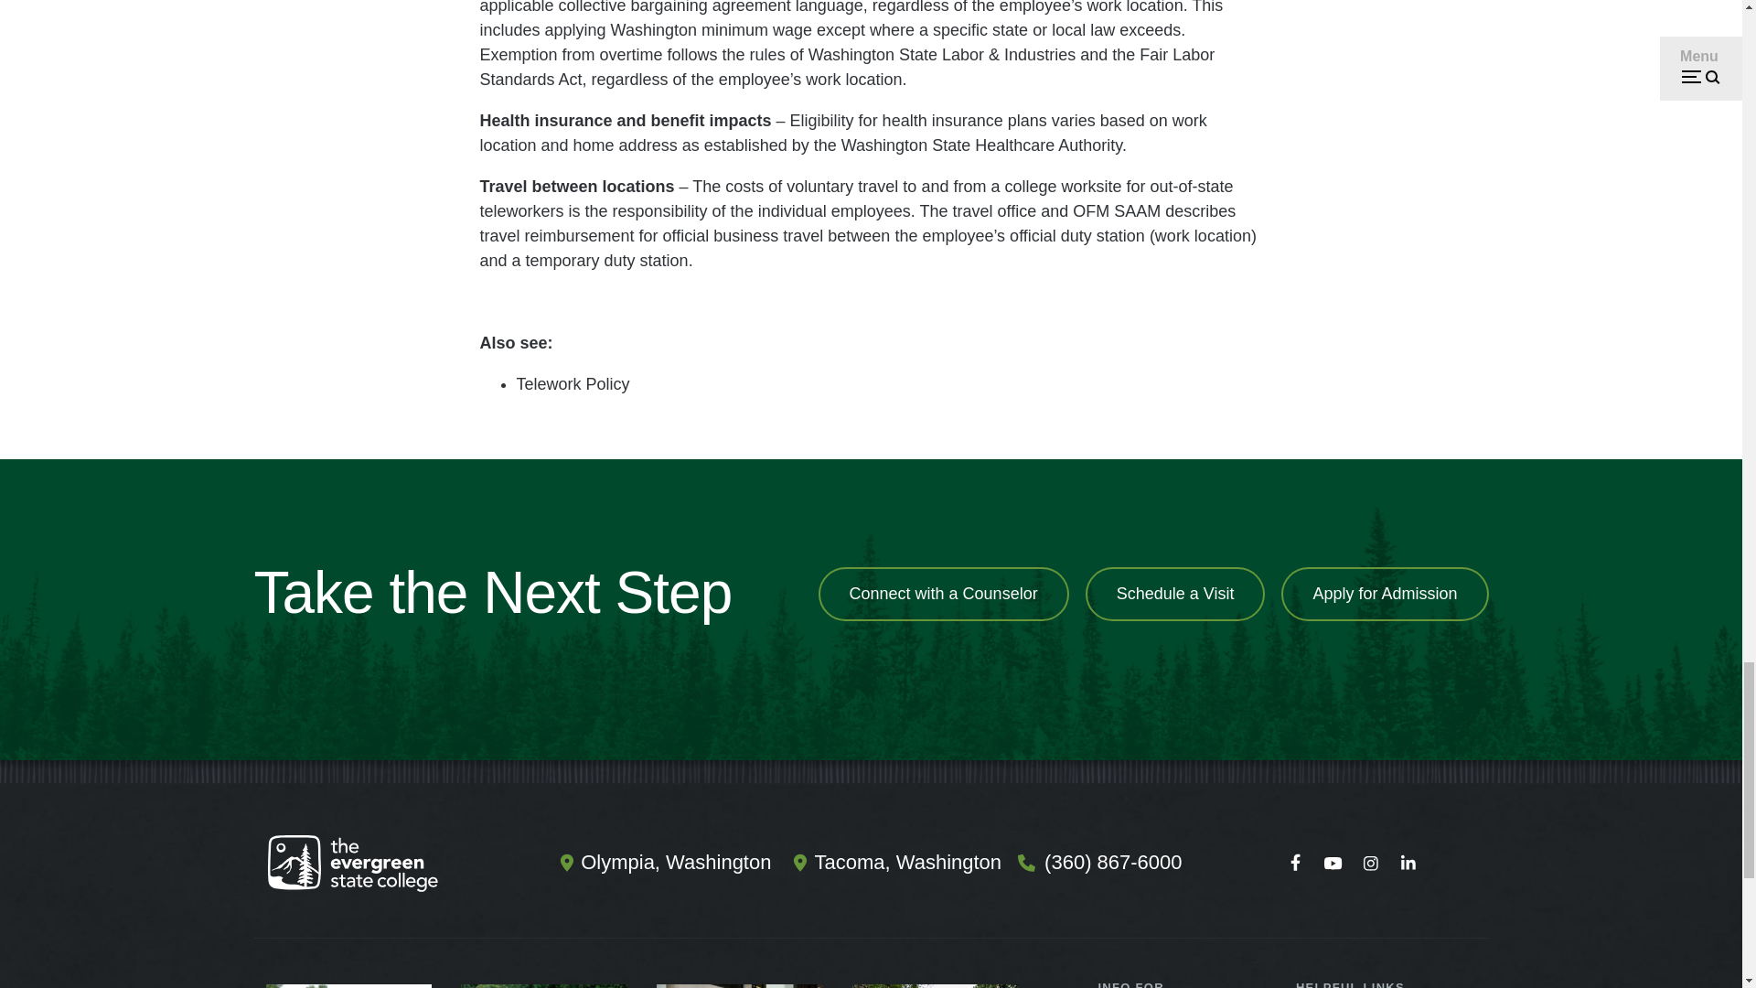 The height and width of the screenshot is (988, 1756). Describe the element at coordinates (1370, 864) in the screenshot. I see `Follow us on Instagram` at that location.